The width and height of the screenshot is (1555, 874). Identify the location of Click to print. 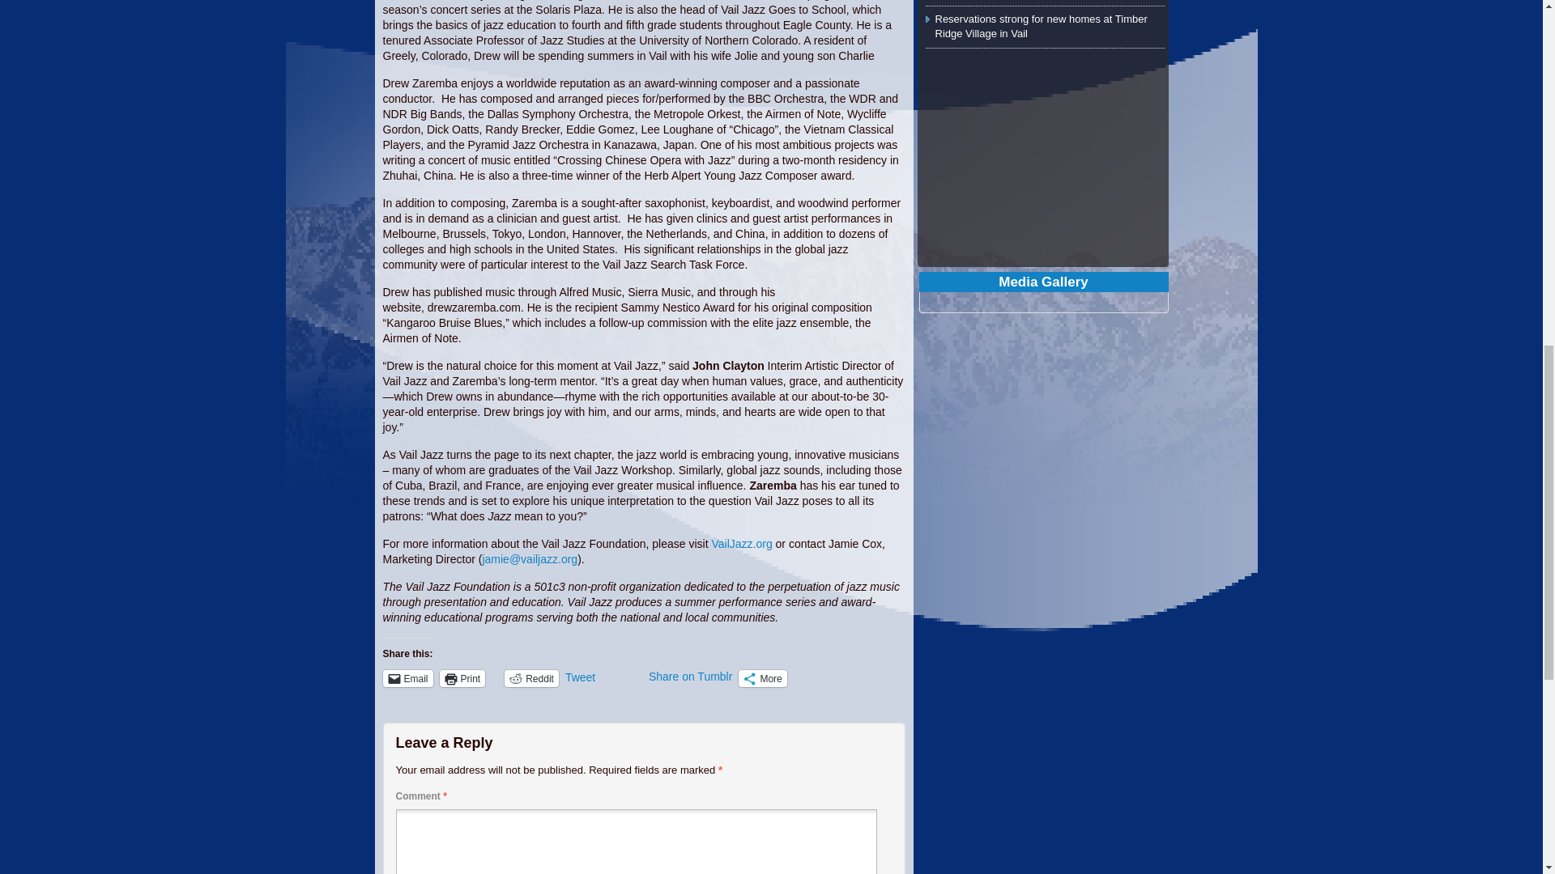
(462, 678).